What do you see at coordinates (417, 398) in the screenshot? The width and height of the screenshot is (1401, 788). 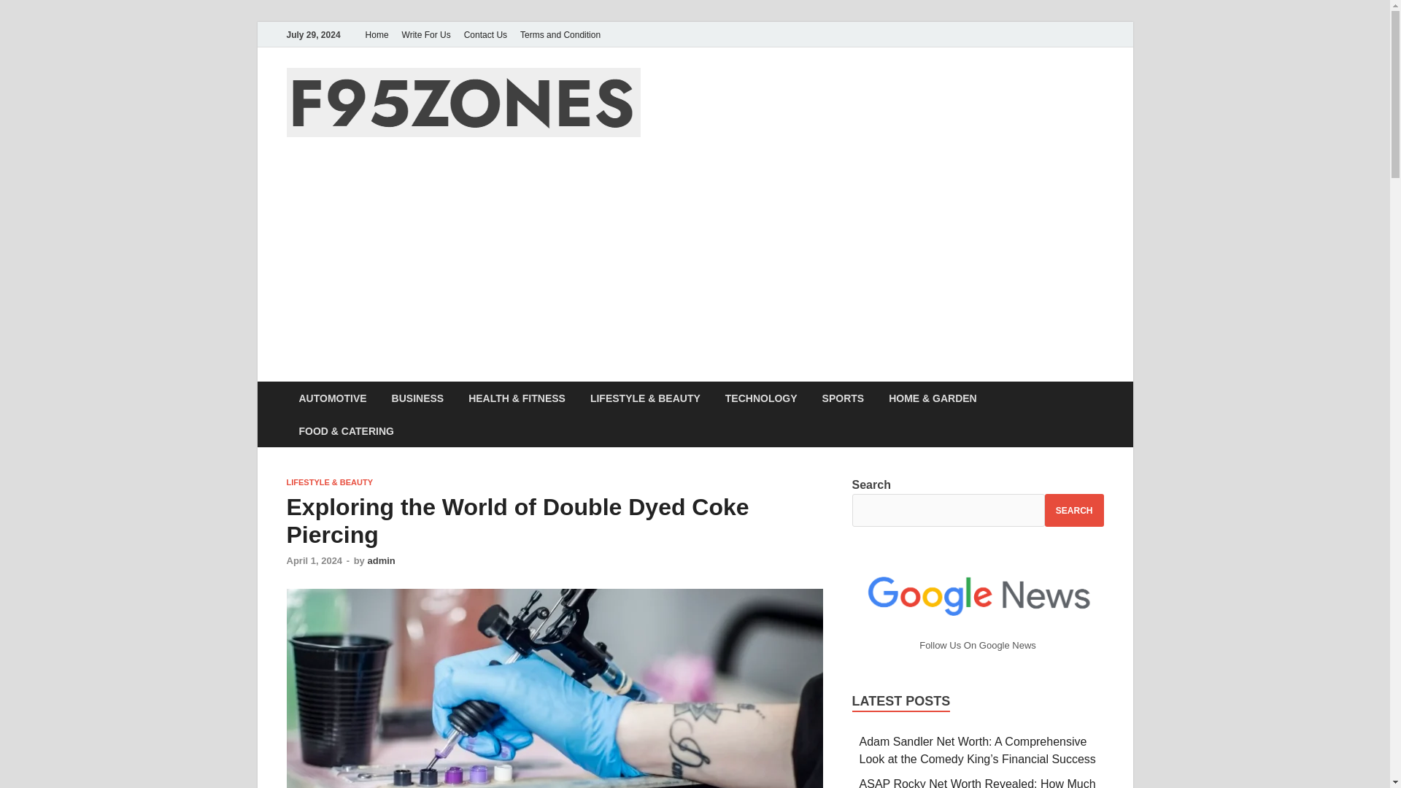 I see `BUSINESS` at bounding box center [417, 398].